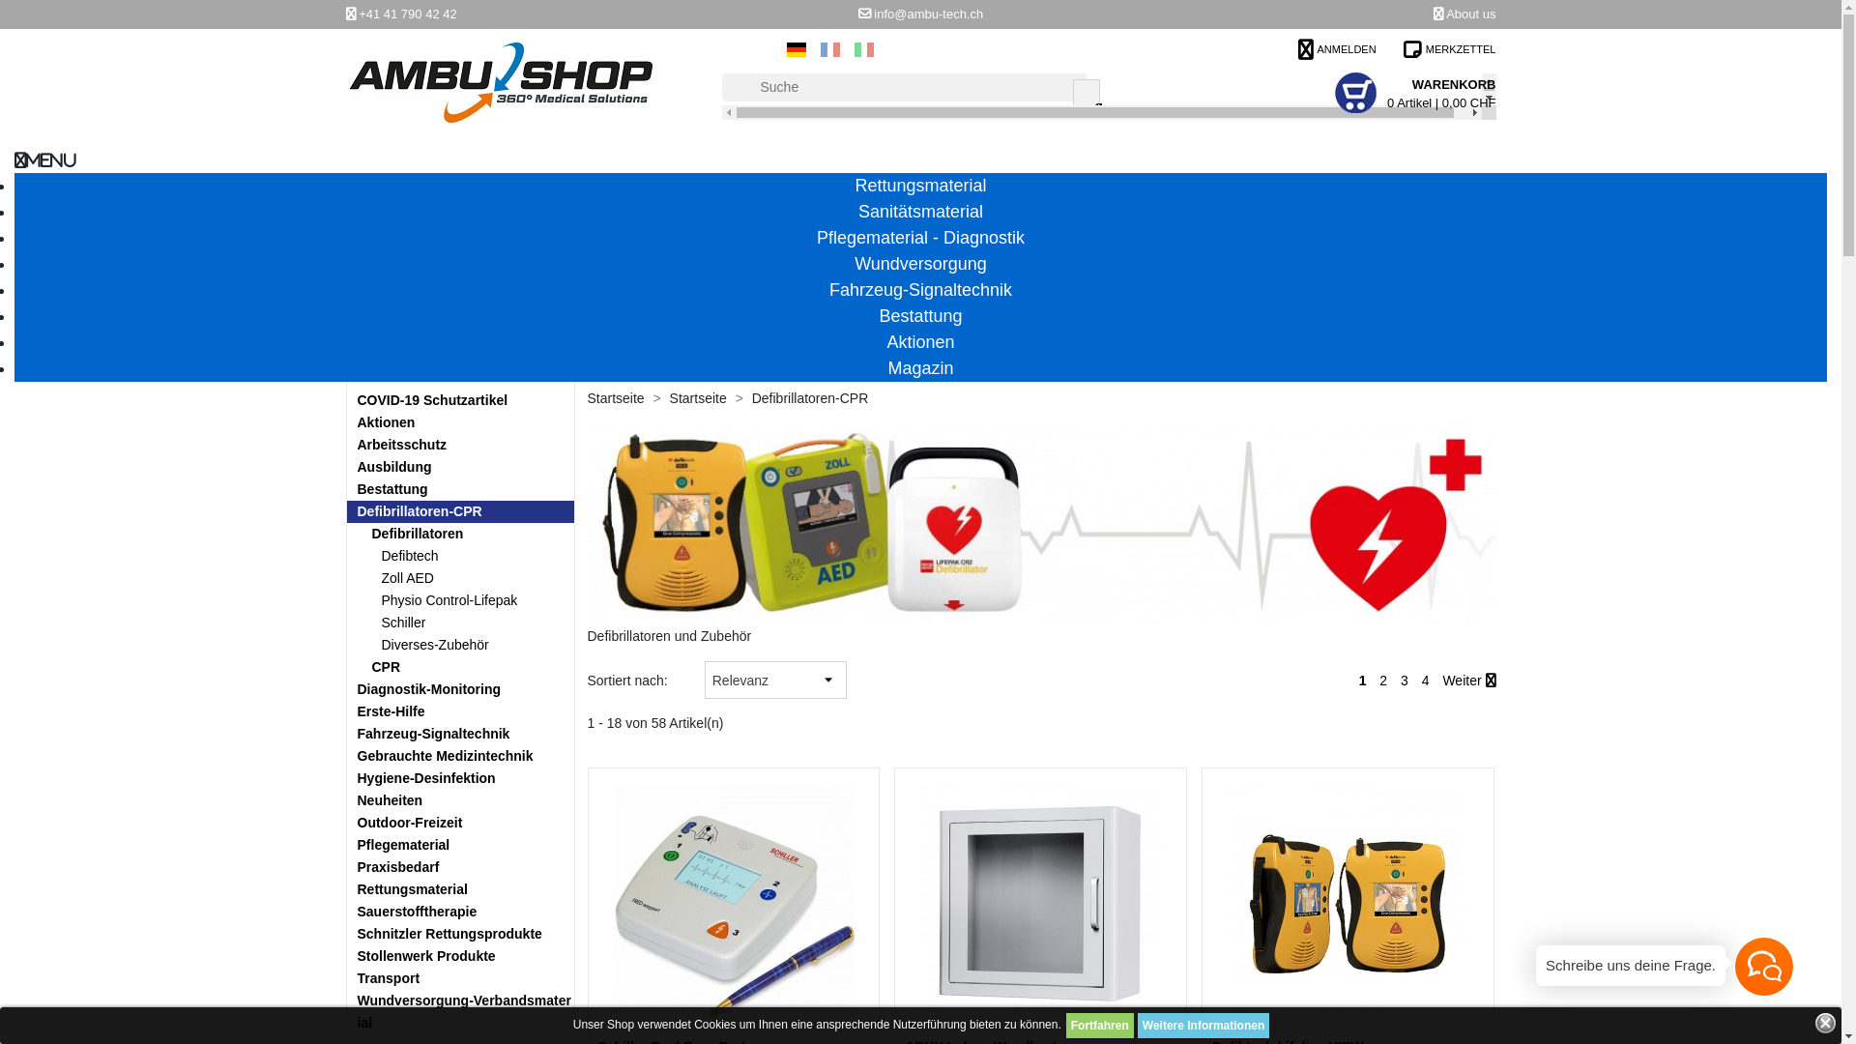  Describe the element at coordinates (920, 263) in the screenshot. I see `Wundversorgung` at that location.